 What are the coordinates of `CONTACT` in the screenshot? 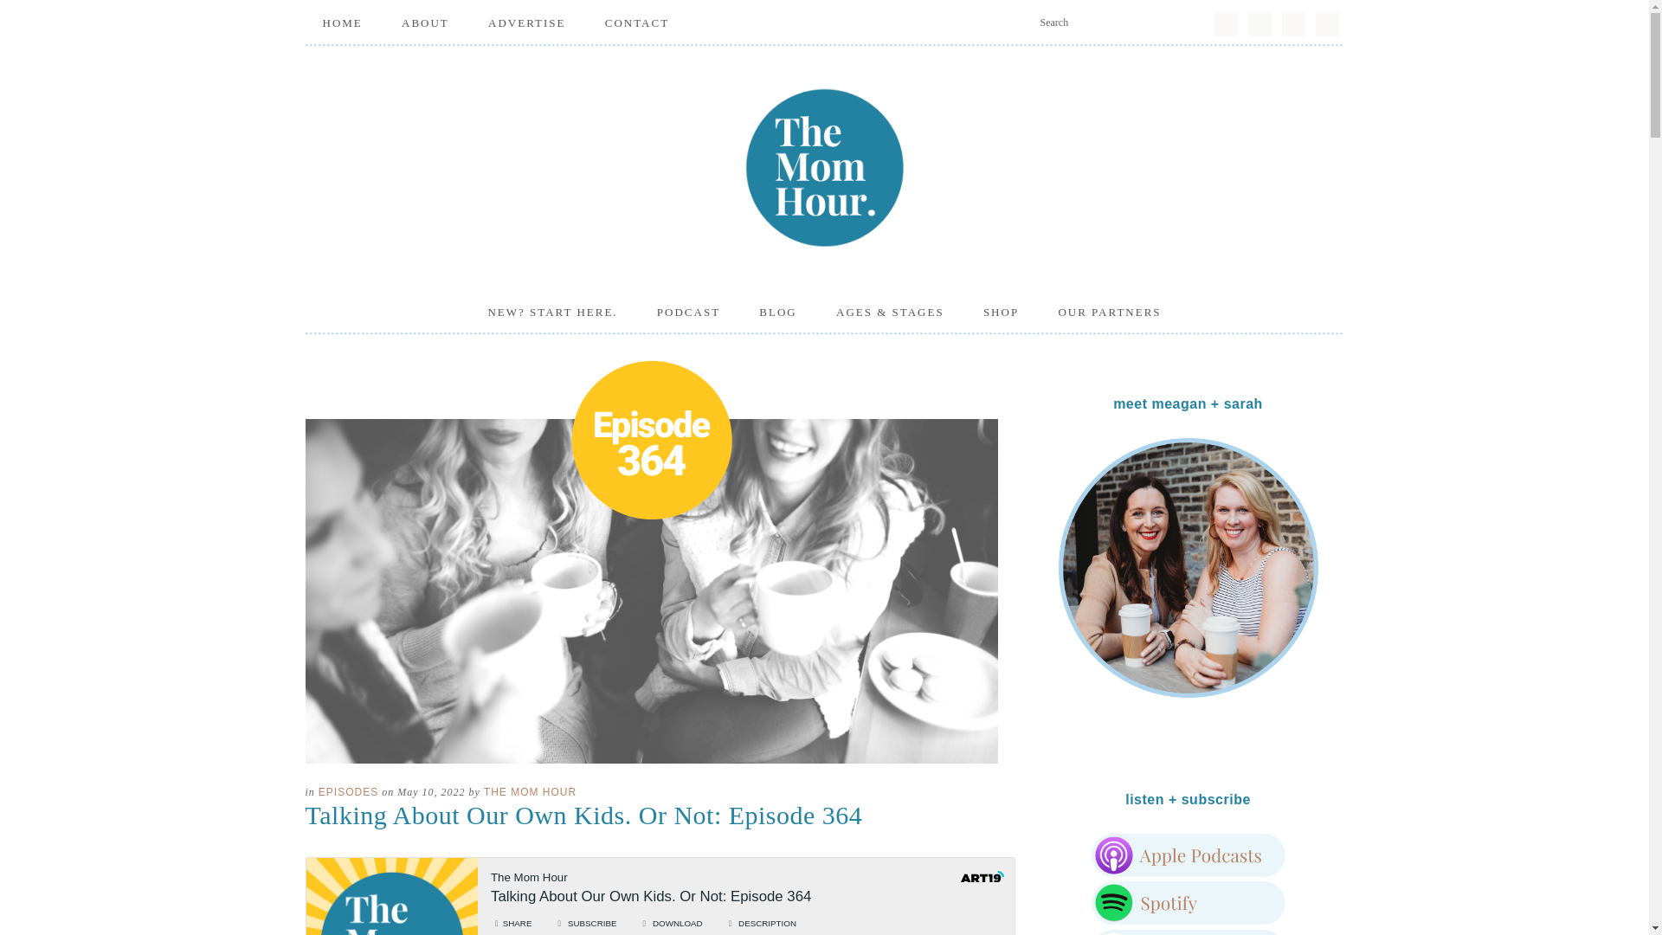 It's located at (637, 23).